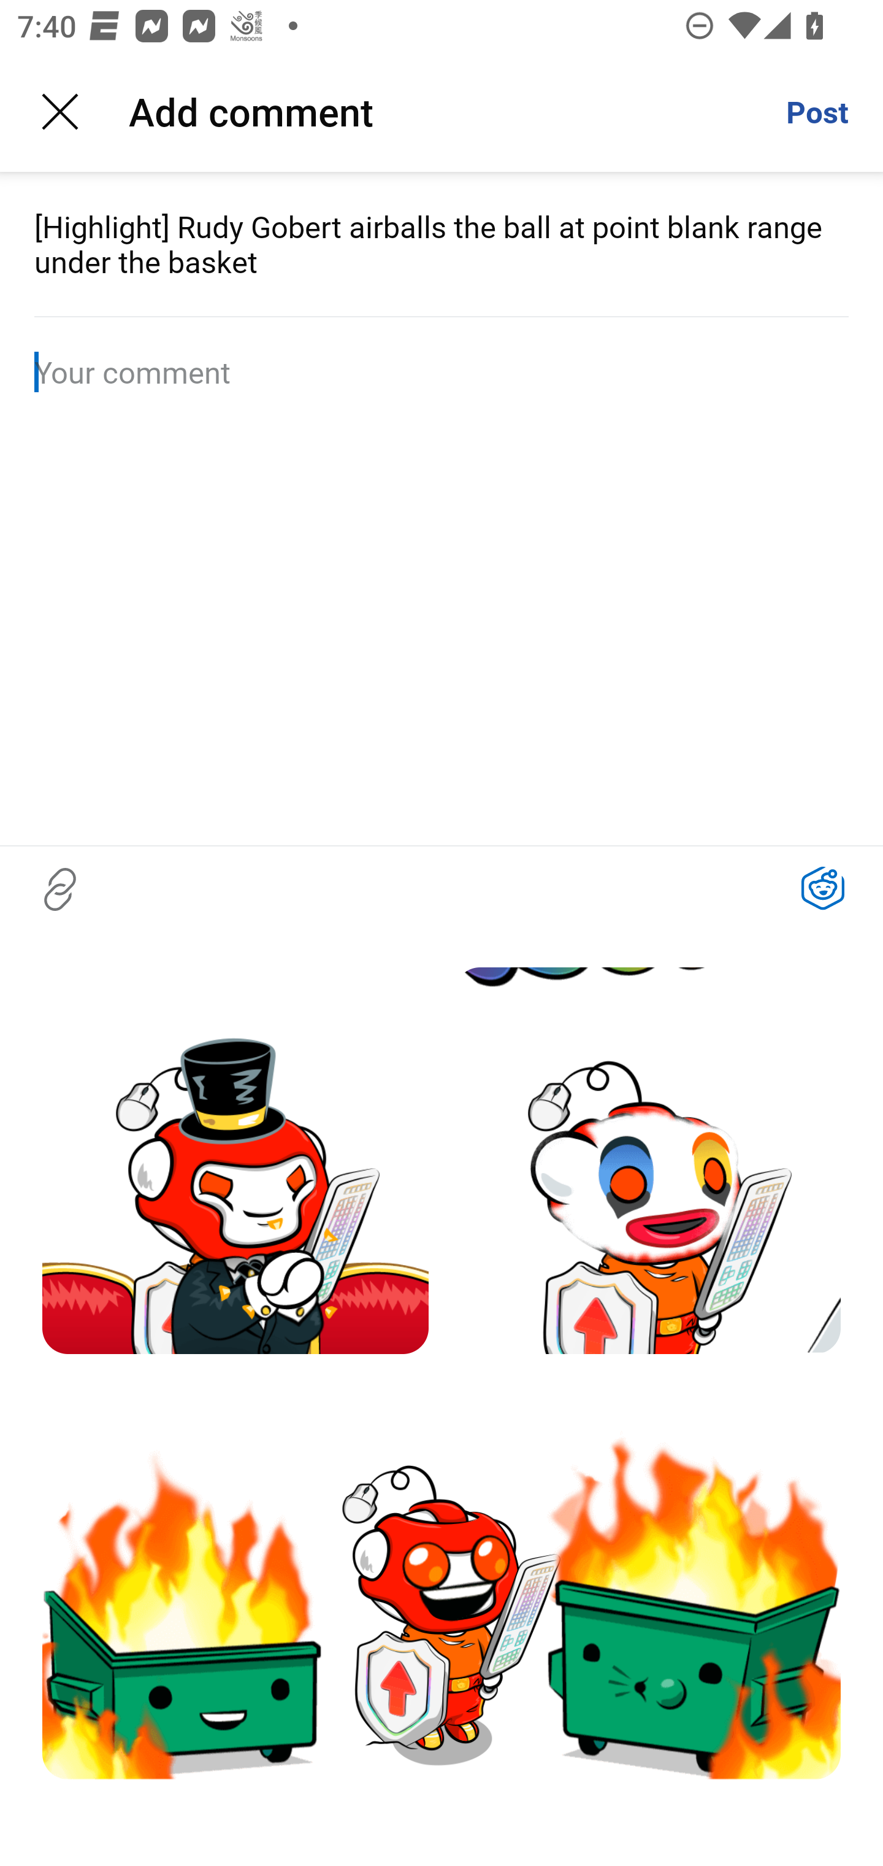 This screenshot has height=1866, width=883. Describe the element at coordinates (60, 112) in the screenshot. I see `Close` at that location.